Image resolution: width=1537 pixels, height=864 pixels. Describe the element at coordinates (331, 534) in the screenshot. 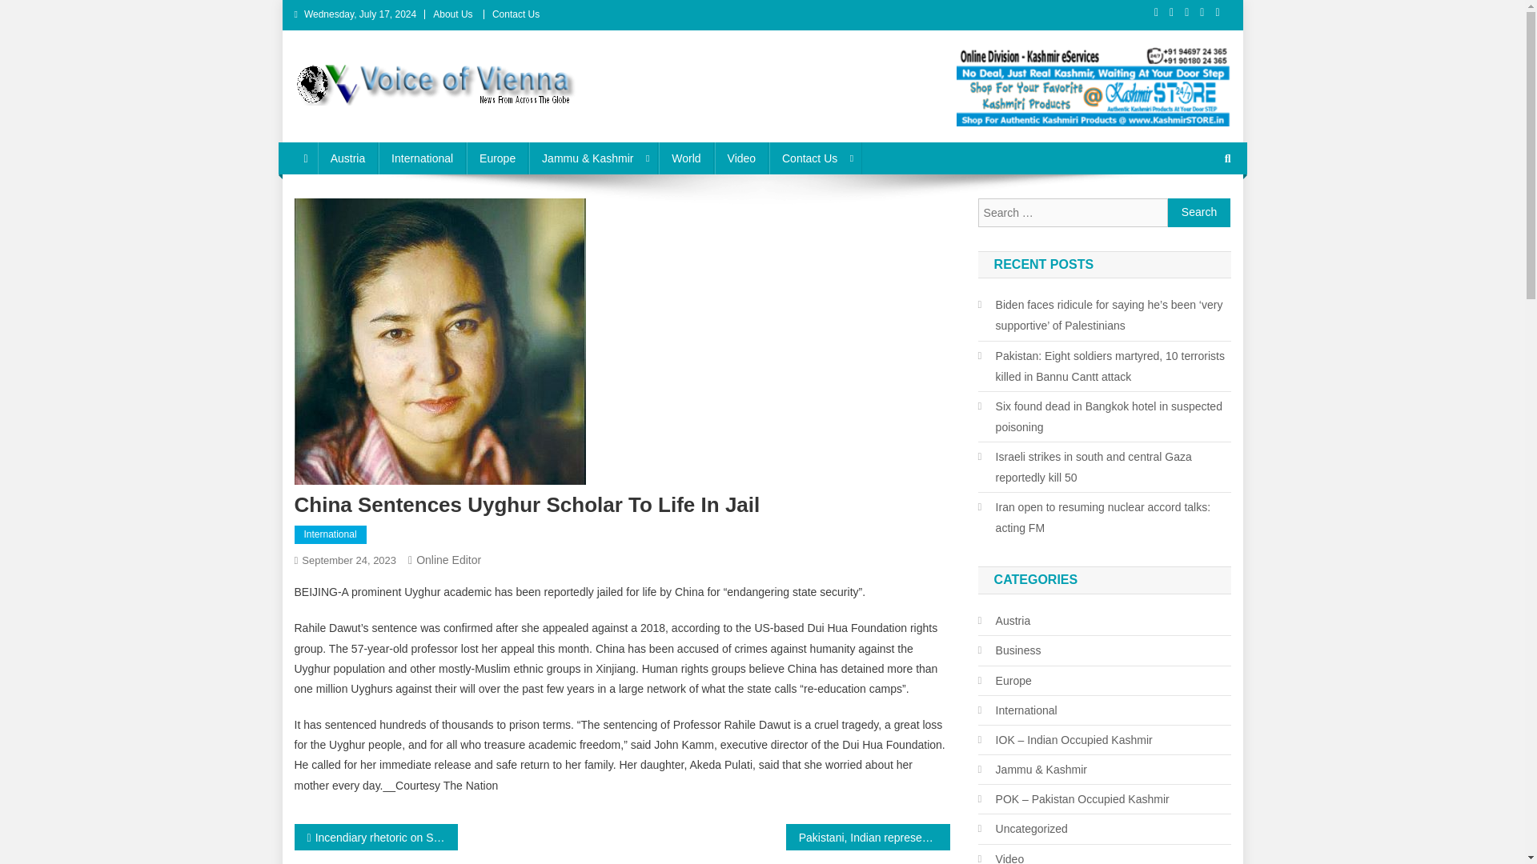

I see `International` at that location.